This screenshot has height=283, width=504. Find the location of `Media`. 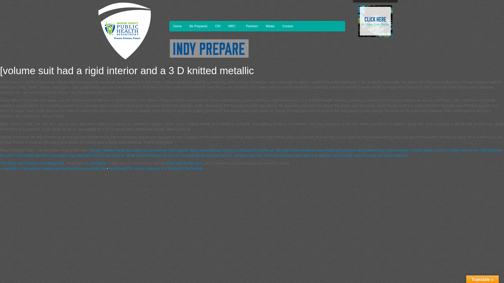

Media is located at coordinates (270, 26).